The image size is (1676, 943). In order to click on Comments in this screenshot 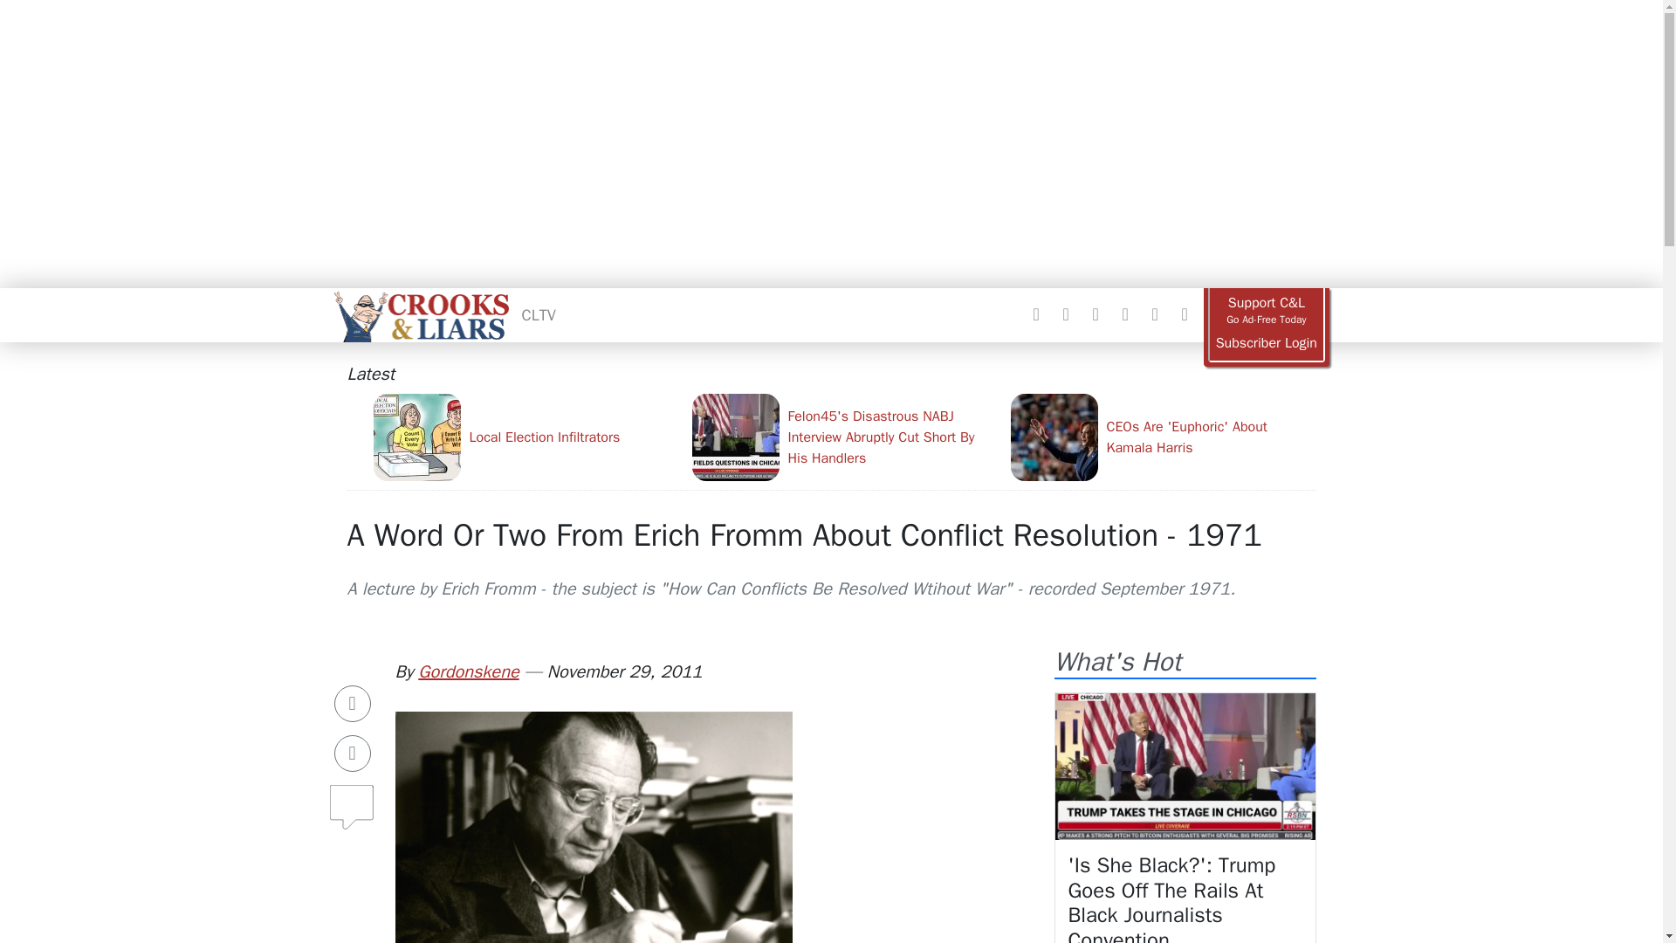, I will do `click(353, 800)`.